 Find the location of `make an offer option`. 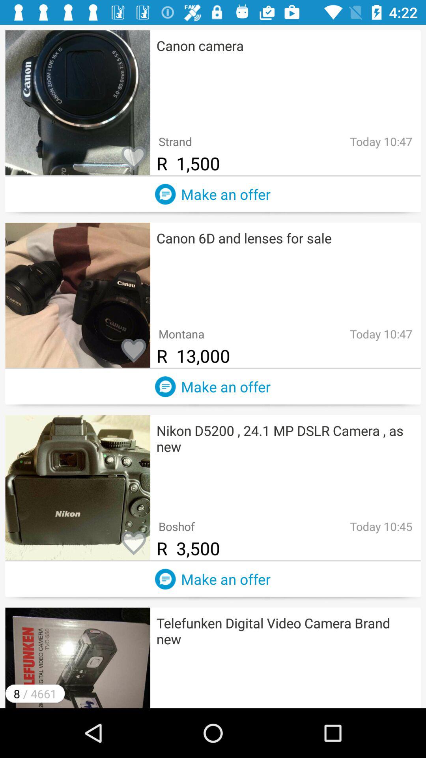

make an offer option is located at coordinates (165, 579).